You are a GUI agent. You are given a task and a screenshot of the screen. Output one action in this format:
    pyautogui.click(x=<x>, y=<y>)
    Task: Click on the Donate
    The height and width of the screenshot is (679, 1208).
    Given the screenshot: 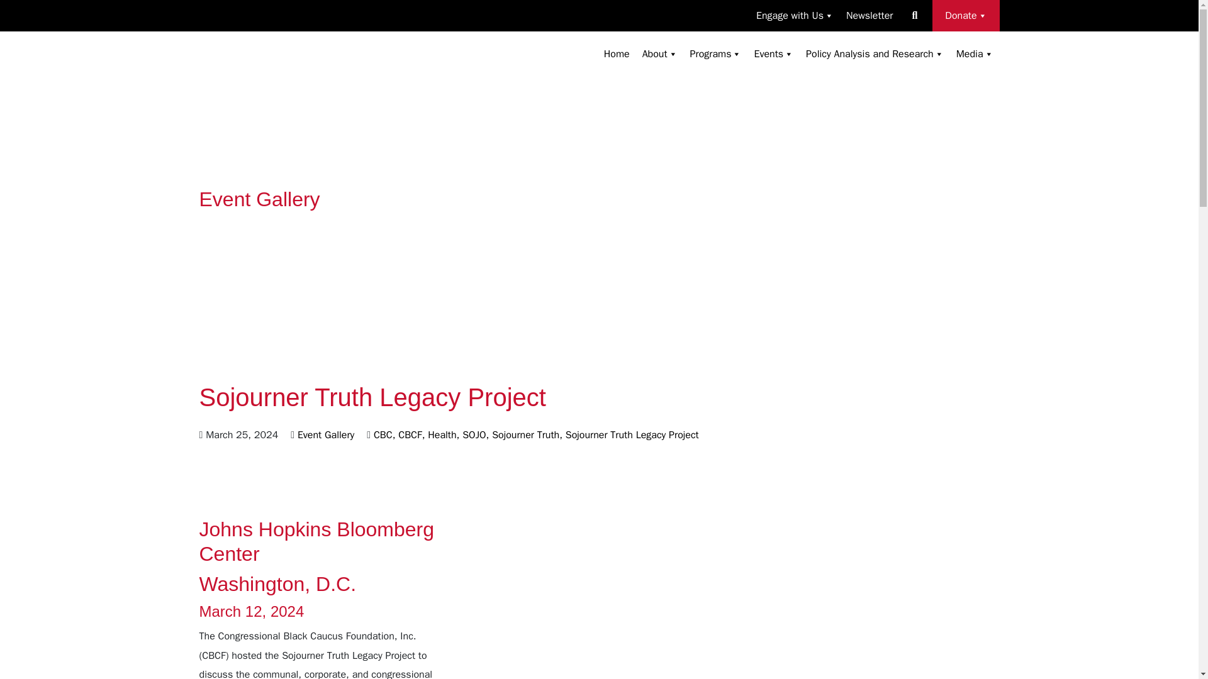 What is the action you would take?
    pyautogui.click(x=965, y=15)
    